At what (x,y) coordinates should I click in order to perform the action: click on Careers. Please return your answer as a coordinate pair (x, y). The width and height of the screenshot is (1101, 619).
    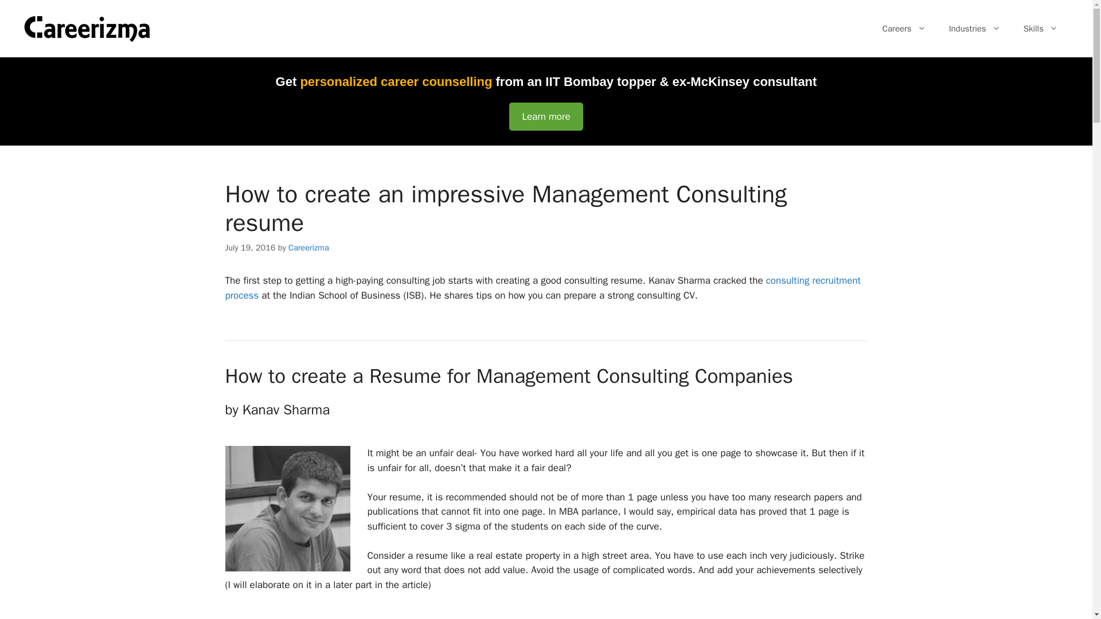
    Looking at the image, I should click on (904, 29).